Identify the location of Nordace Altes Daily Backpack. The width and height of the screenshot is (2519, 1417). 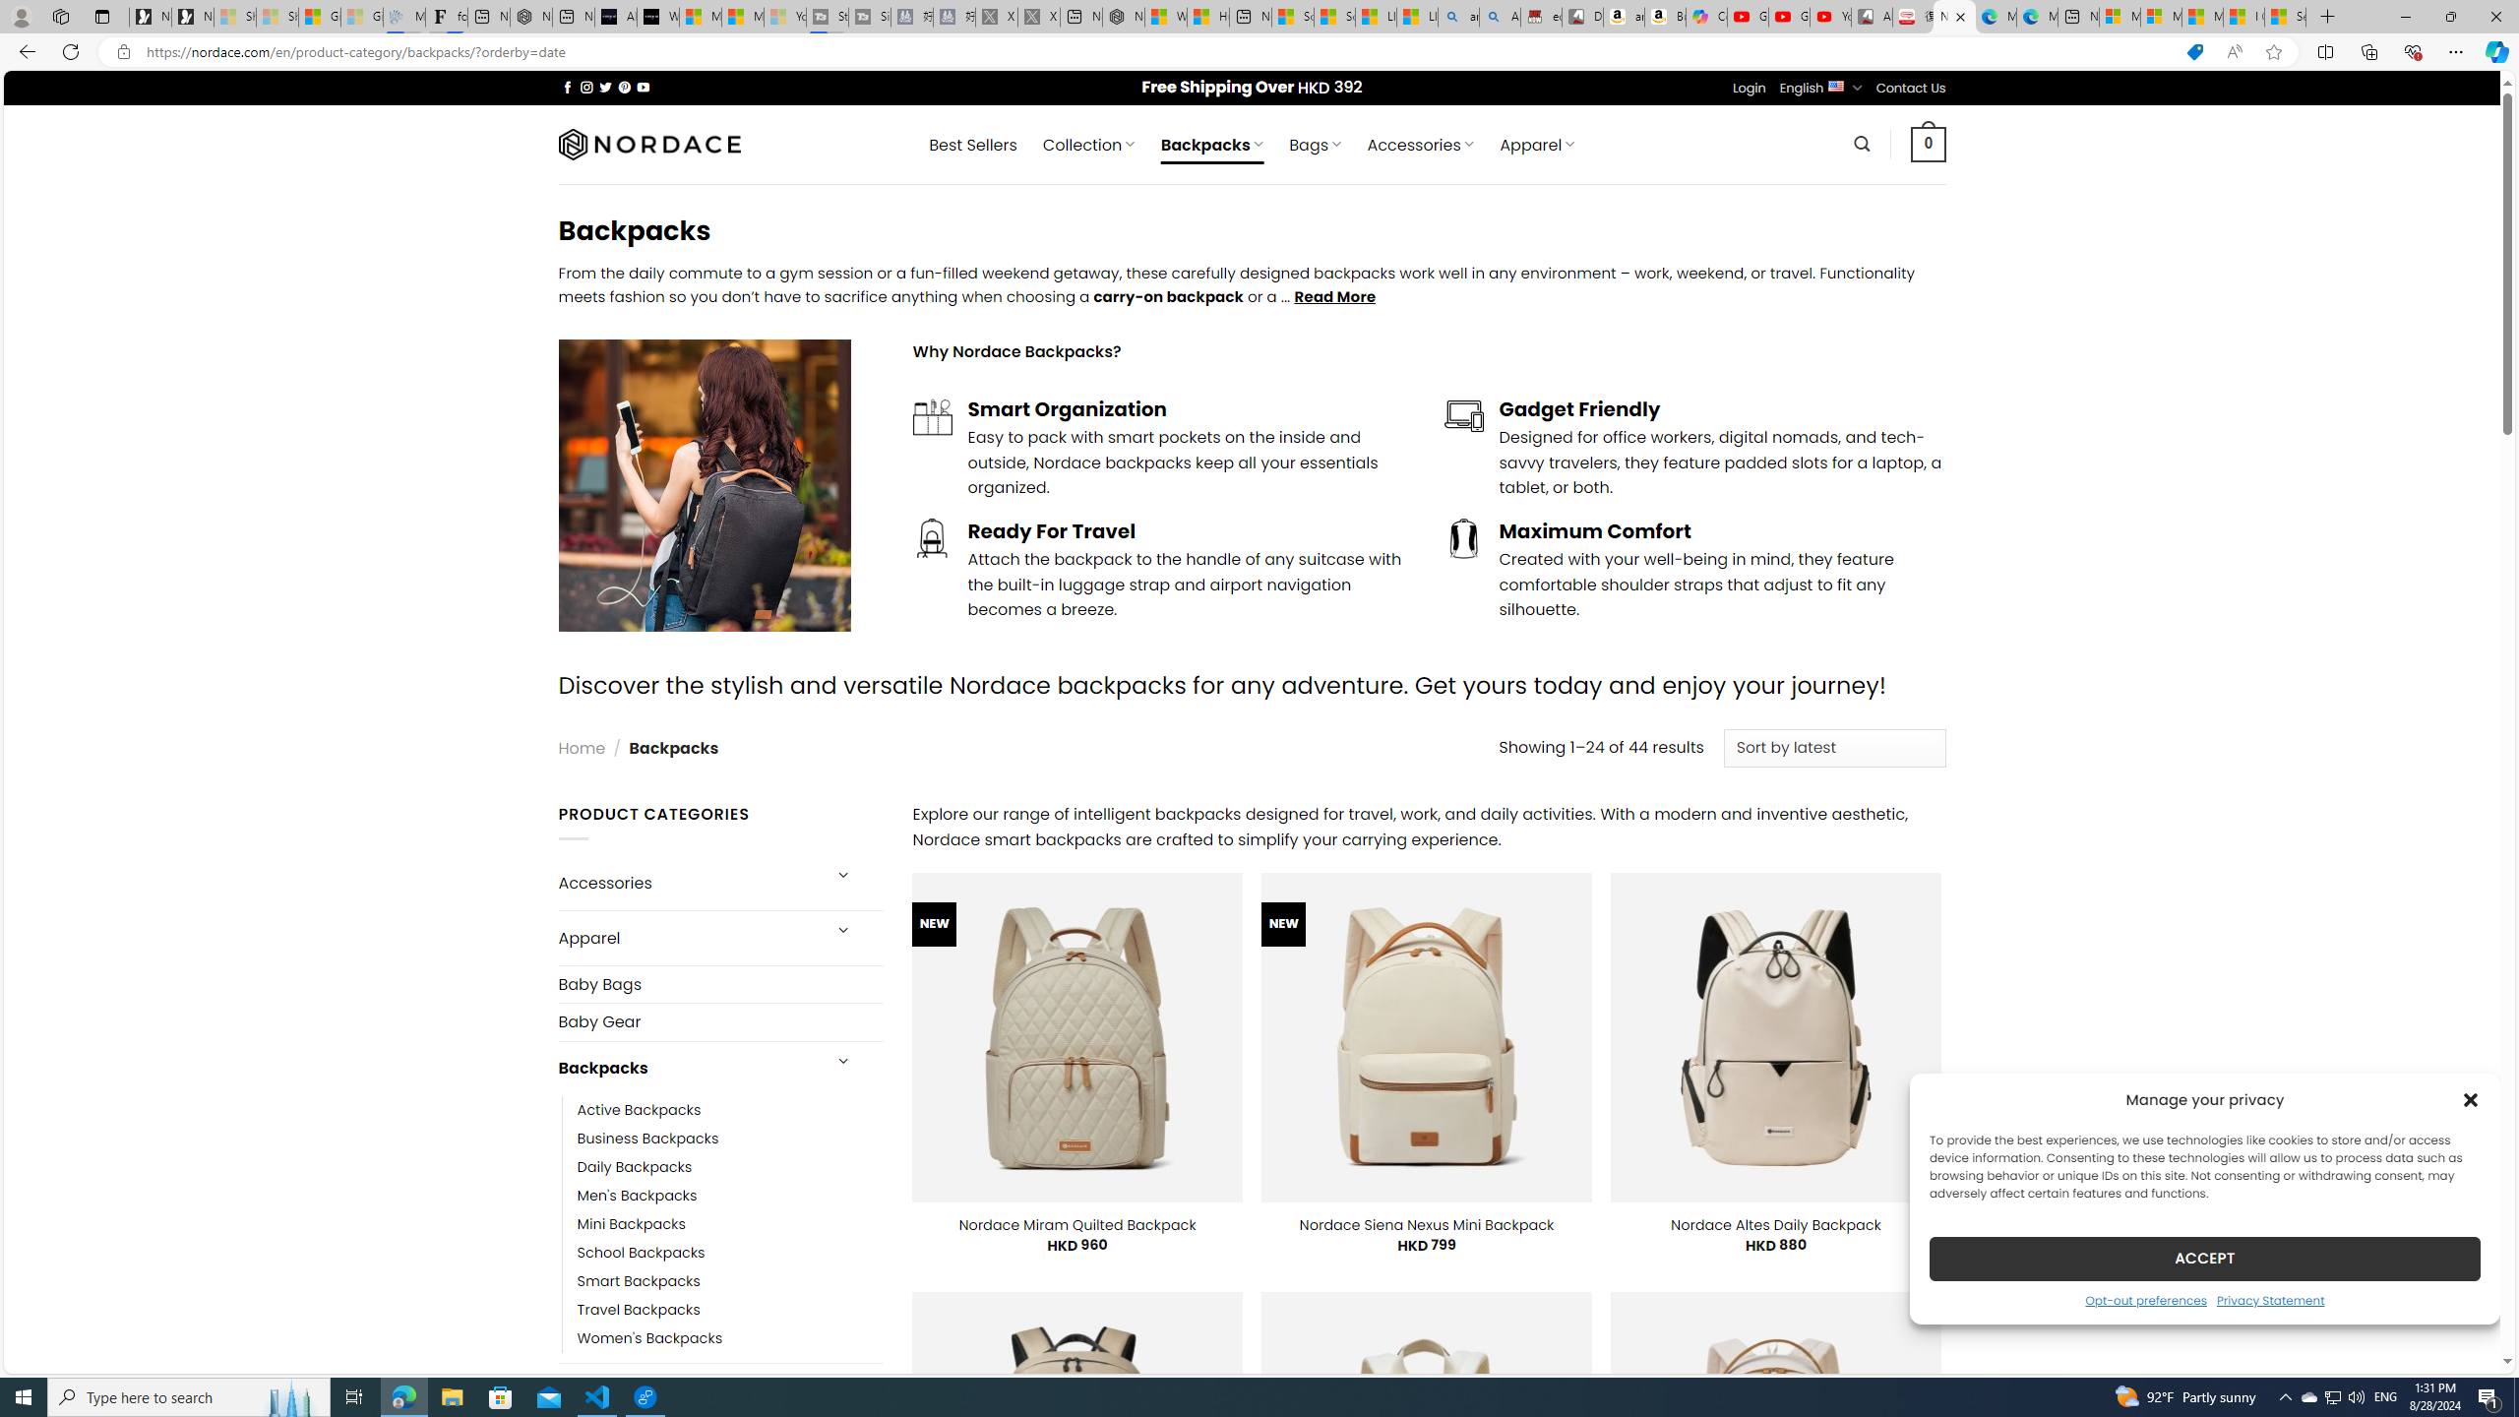
(1775, 1225).